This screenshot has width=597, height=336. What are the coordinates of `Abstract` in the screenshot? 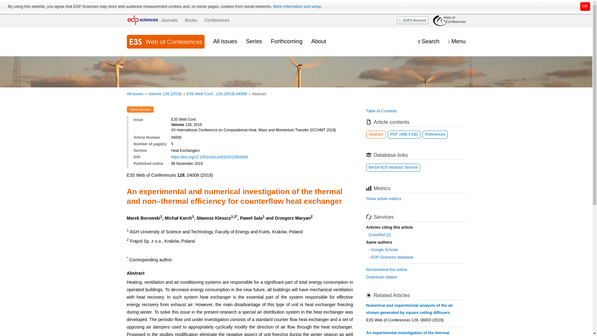 It's located at (376, 135).